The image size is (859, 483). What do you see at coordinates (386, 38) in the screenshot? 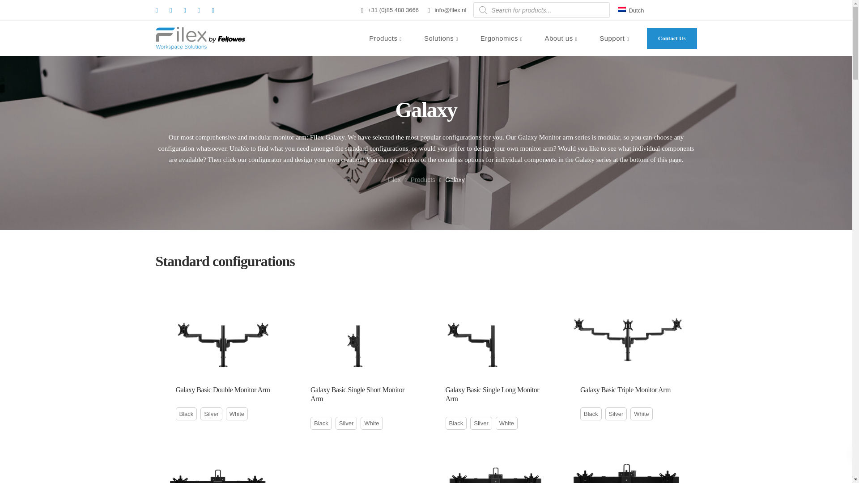
I see `Products` at bounding box center [386, 38].